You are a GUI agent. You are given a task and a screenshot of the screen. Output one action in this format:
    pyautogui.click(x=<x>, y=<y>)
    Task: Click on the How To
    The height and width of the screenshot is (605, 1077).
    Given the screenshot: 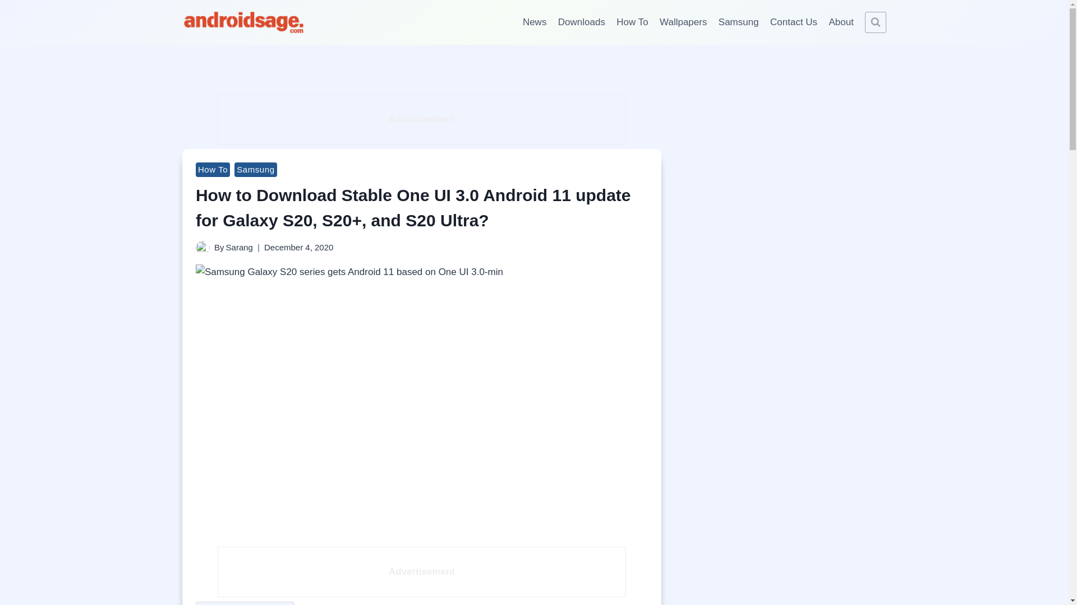 What is the action you would take?
    pyautogui.click(x=213, y=170)
    